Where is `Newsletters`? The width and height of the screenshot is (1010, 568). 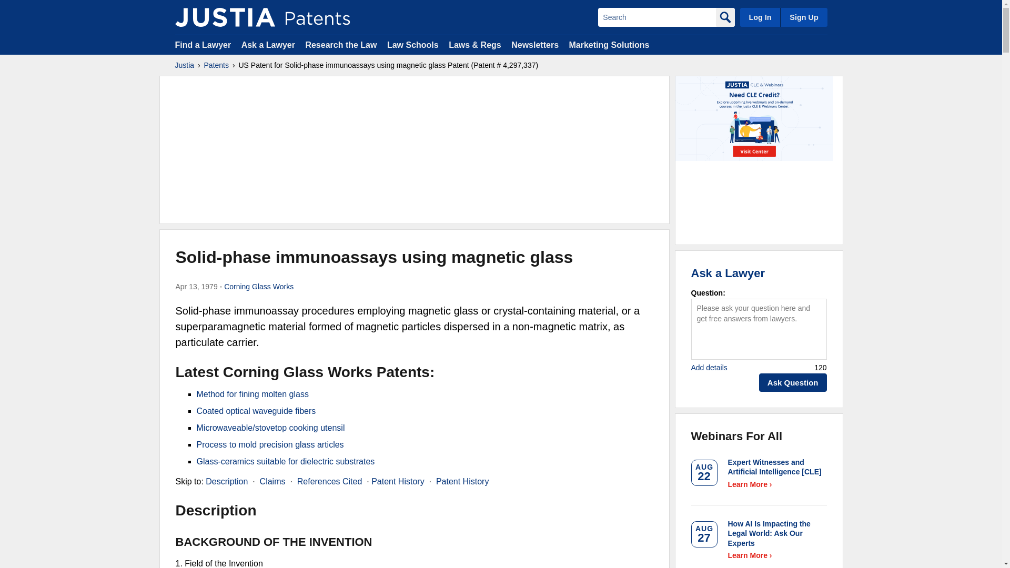
Newsletters is located at coordinates (534, 44).